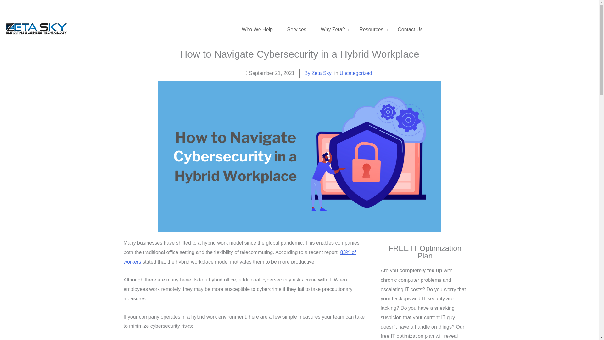  What do you see at coordinates (335, 30) in the screenshot?
I see `Why Zeta?` at bounding box center [335, 30].